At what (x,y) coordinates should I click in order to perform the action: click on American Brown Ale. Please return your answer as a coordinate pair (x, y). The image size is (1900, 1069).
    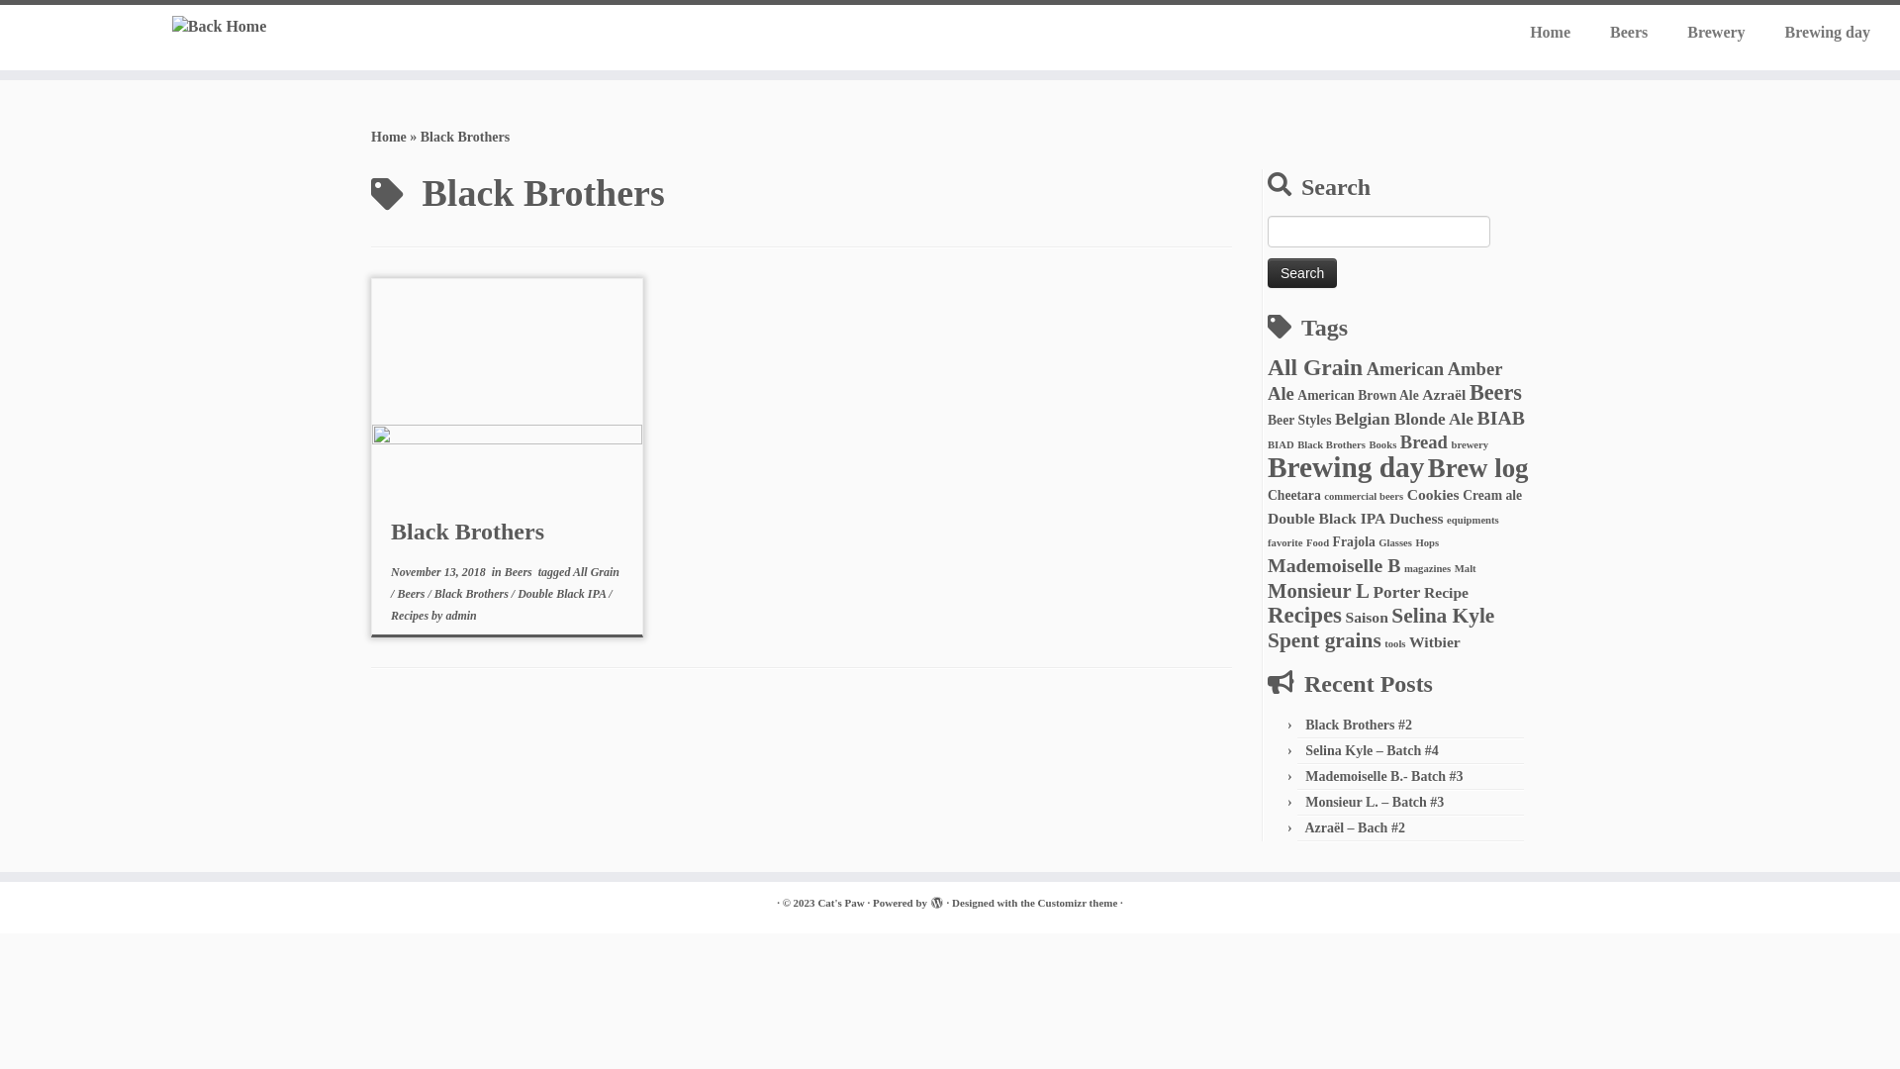
    Looking at the image, I should click on (1358, 396).